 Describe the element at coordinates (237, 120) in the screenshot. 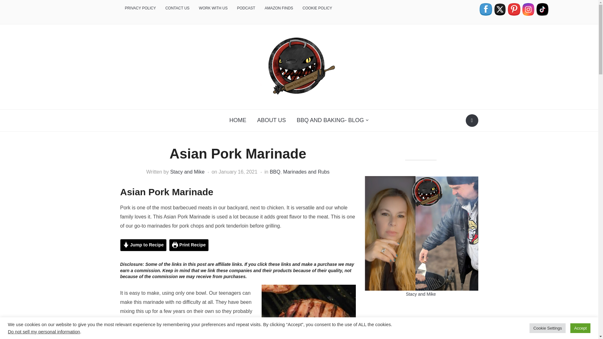

I see `HOME` at that location.